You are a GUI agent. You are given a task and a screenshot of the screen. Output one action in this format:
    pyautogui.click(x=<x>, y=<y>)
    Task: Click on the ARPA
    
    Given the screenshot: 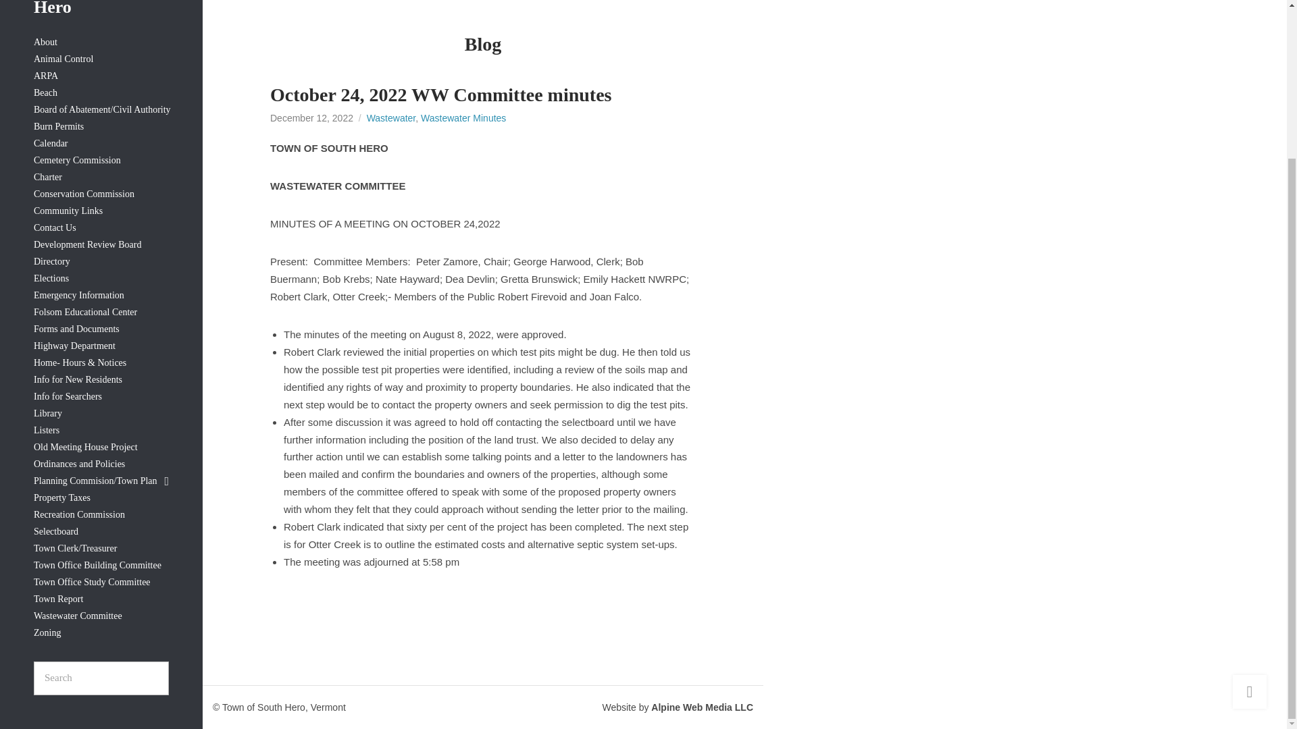 What is the action you would take?
    pyautogui.click(x=101, y=77)
    